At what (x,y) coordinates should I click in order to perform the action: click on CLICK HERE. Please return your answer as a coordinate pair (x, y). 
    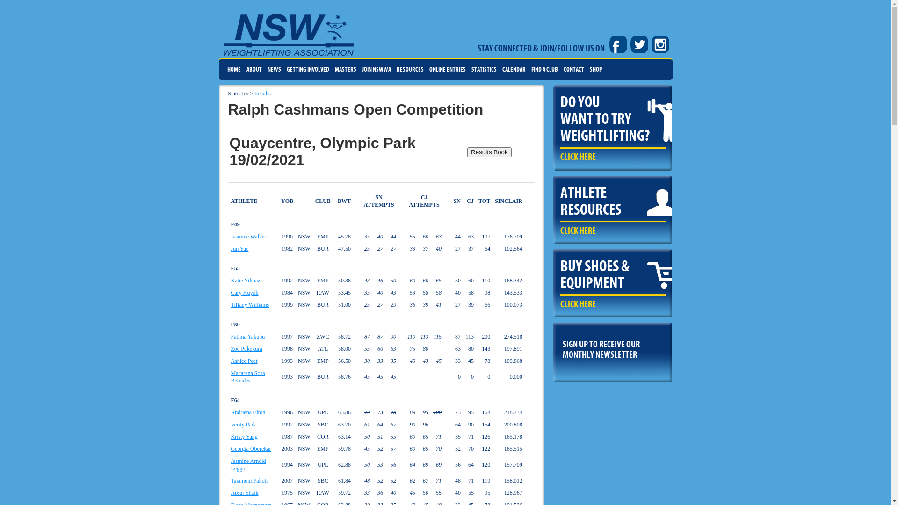
    Looking at the image, I should click on (578, 304).